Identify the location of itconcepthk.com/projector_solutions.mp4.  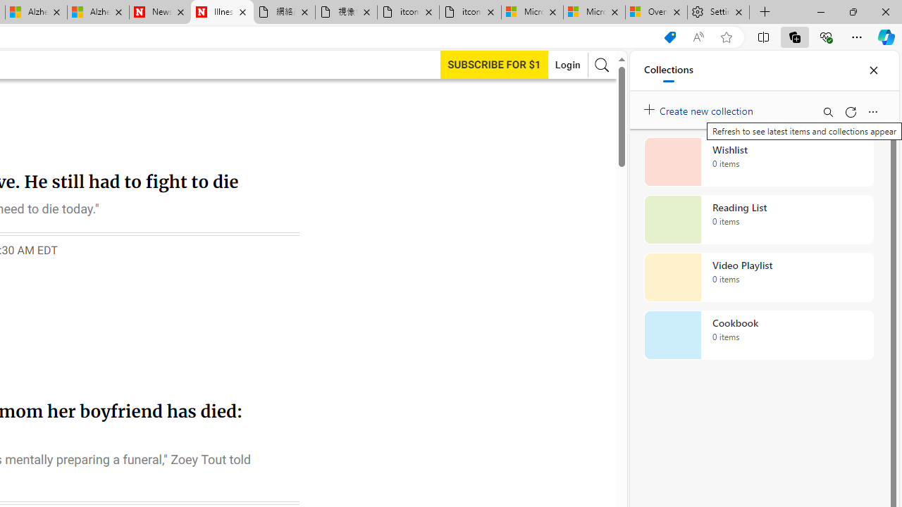
(469, 13).